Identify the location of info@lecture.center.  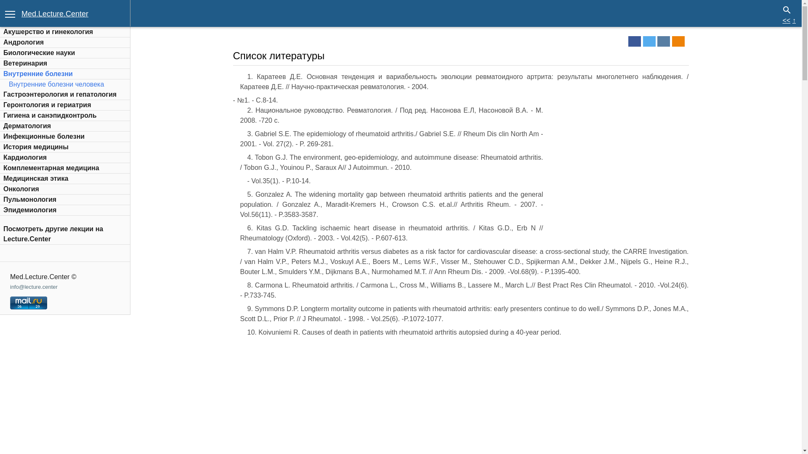
(34, 287).